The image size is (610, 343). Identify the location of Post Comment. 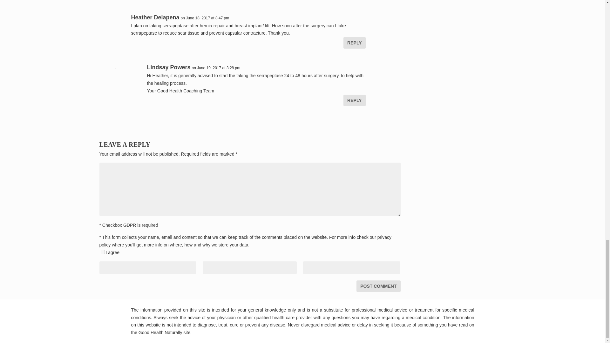
(378, 286).